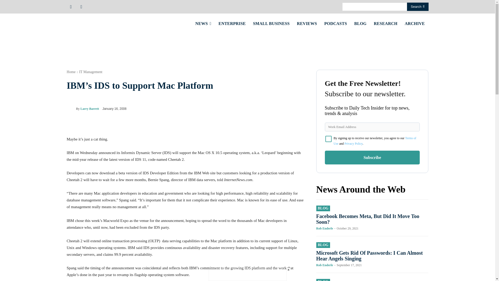  Describe the element at coordinates (271, 23) in the screenshot. I see `SMALL BUSINESS` at that location.